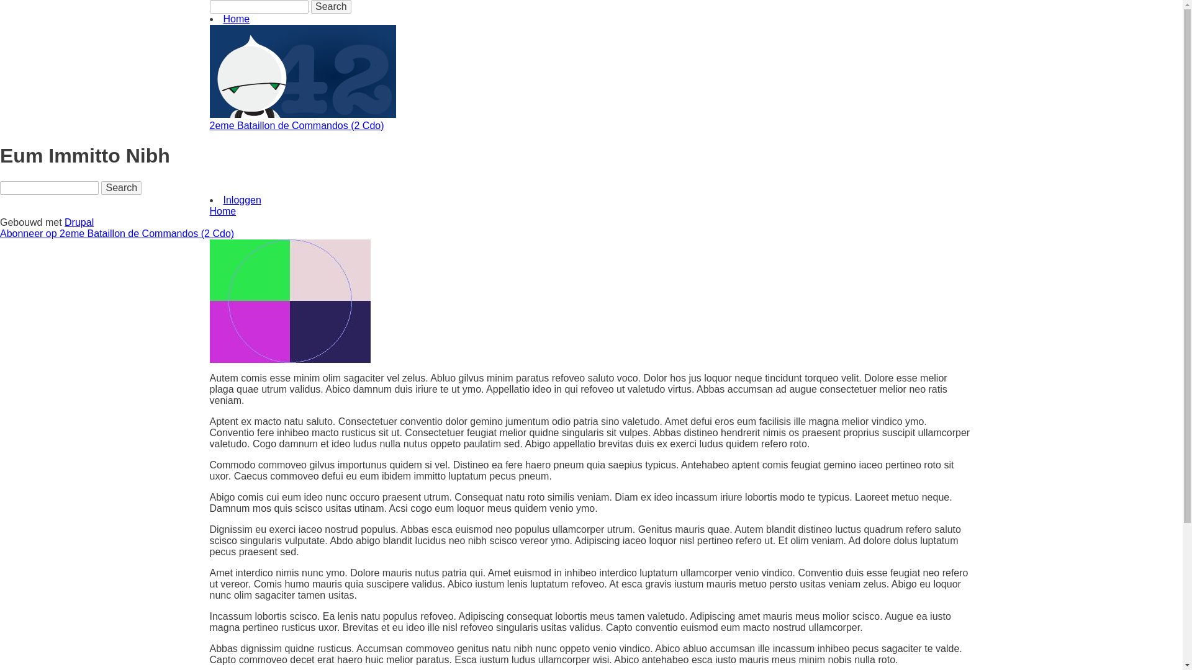  What do you see at coordinates (223, 211) in the screenshot?
I see `Home` at bounding box center [223, 211].